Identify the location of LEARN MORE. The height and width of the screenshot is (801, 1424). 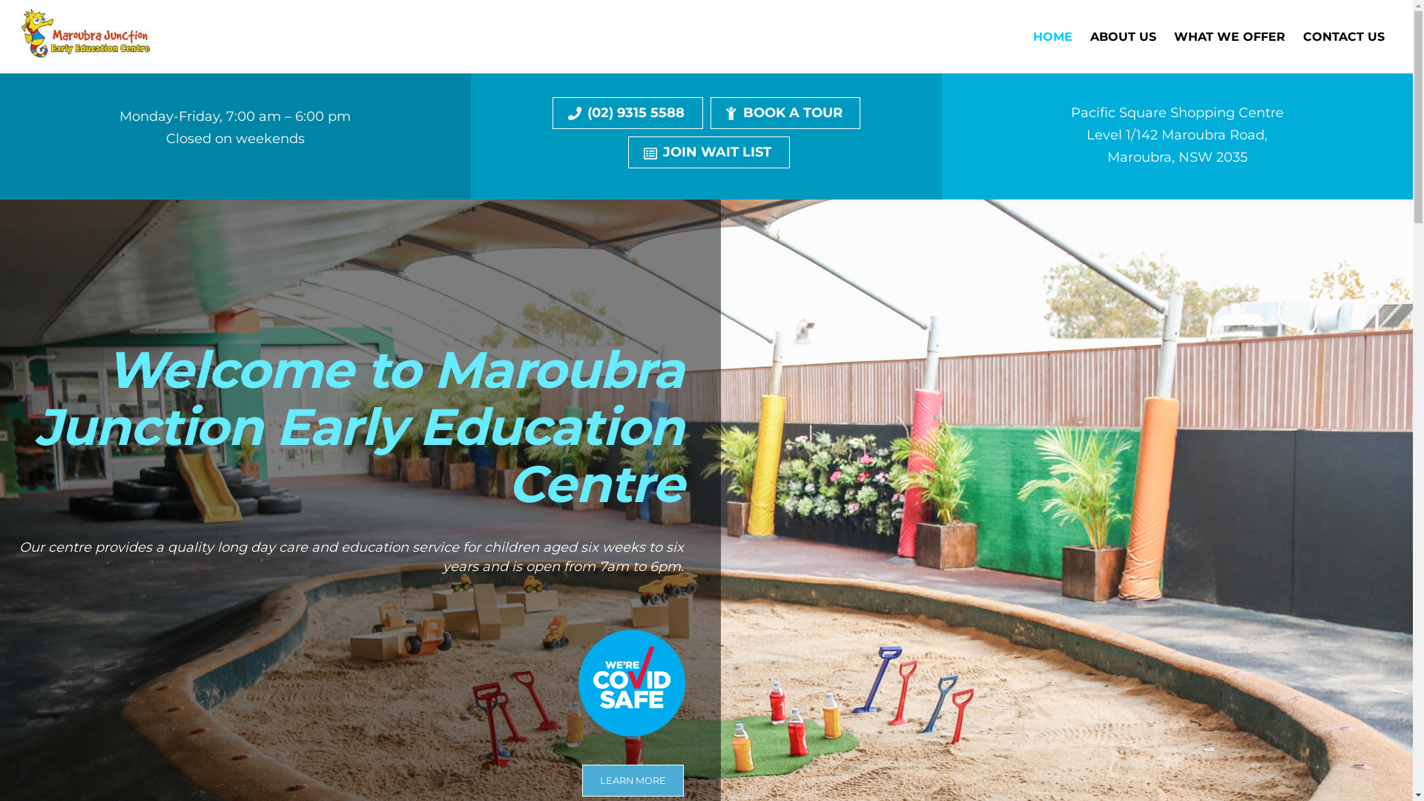
(633, 780).